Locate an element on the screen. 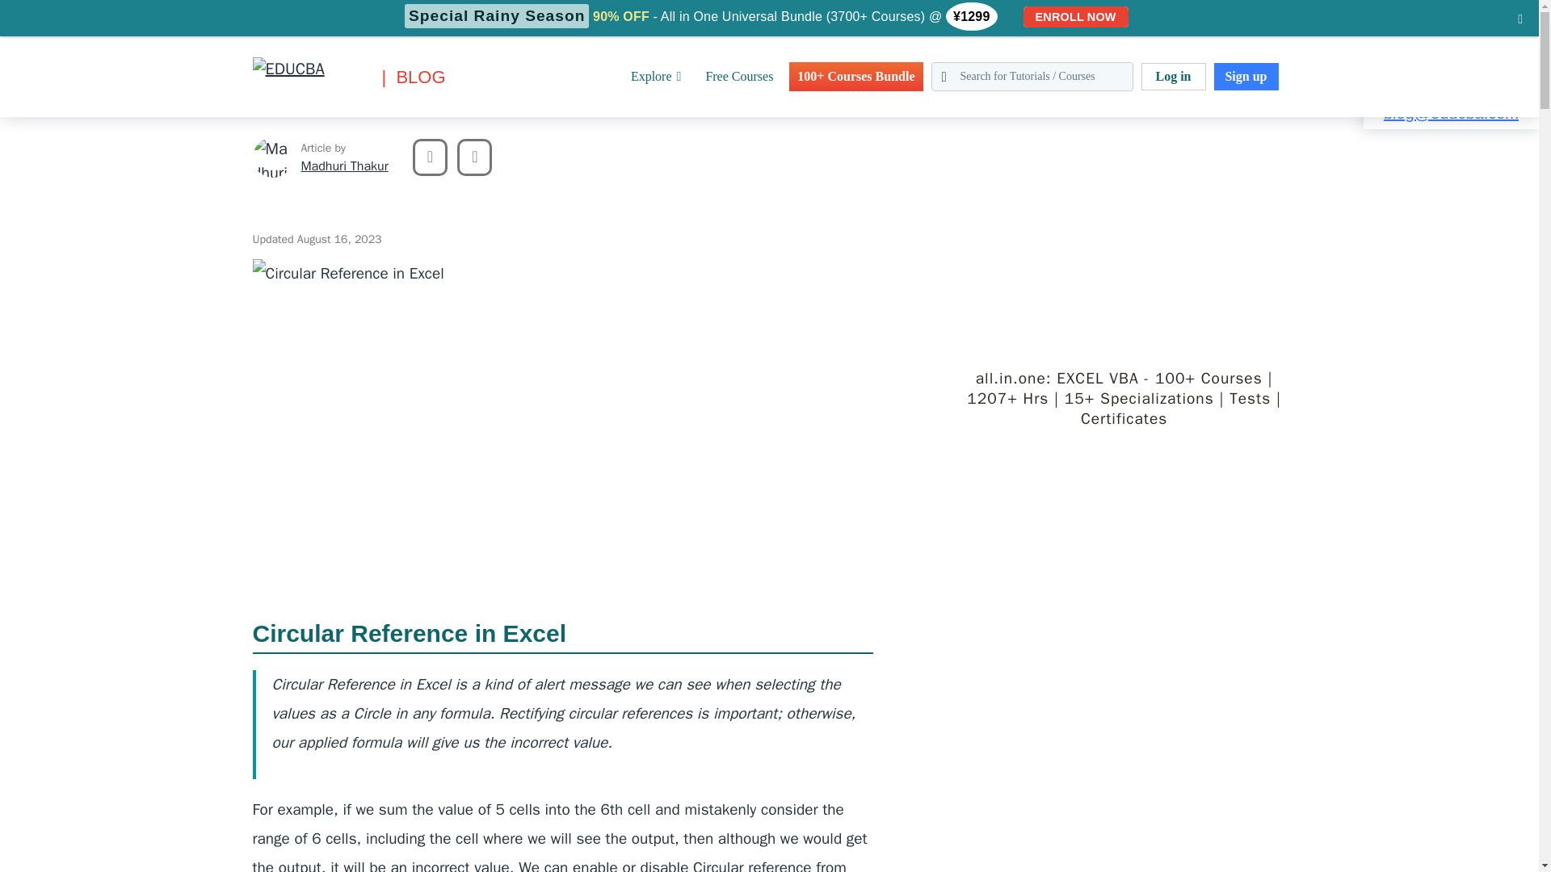 The height and width of the screenshot is (872, 1551). Search is located at coordinates (47, 20).